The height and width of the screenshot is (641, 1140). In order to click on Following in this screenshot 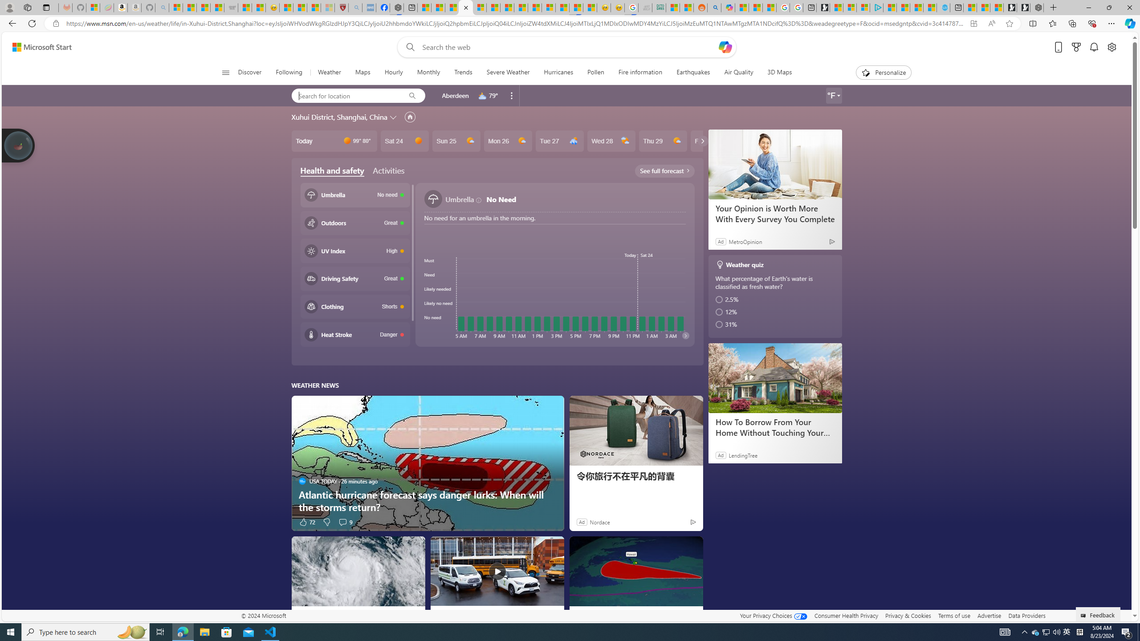, I will do `click(289, 73)`.